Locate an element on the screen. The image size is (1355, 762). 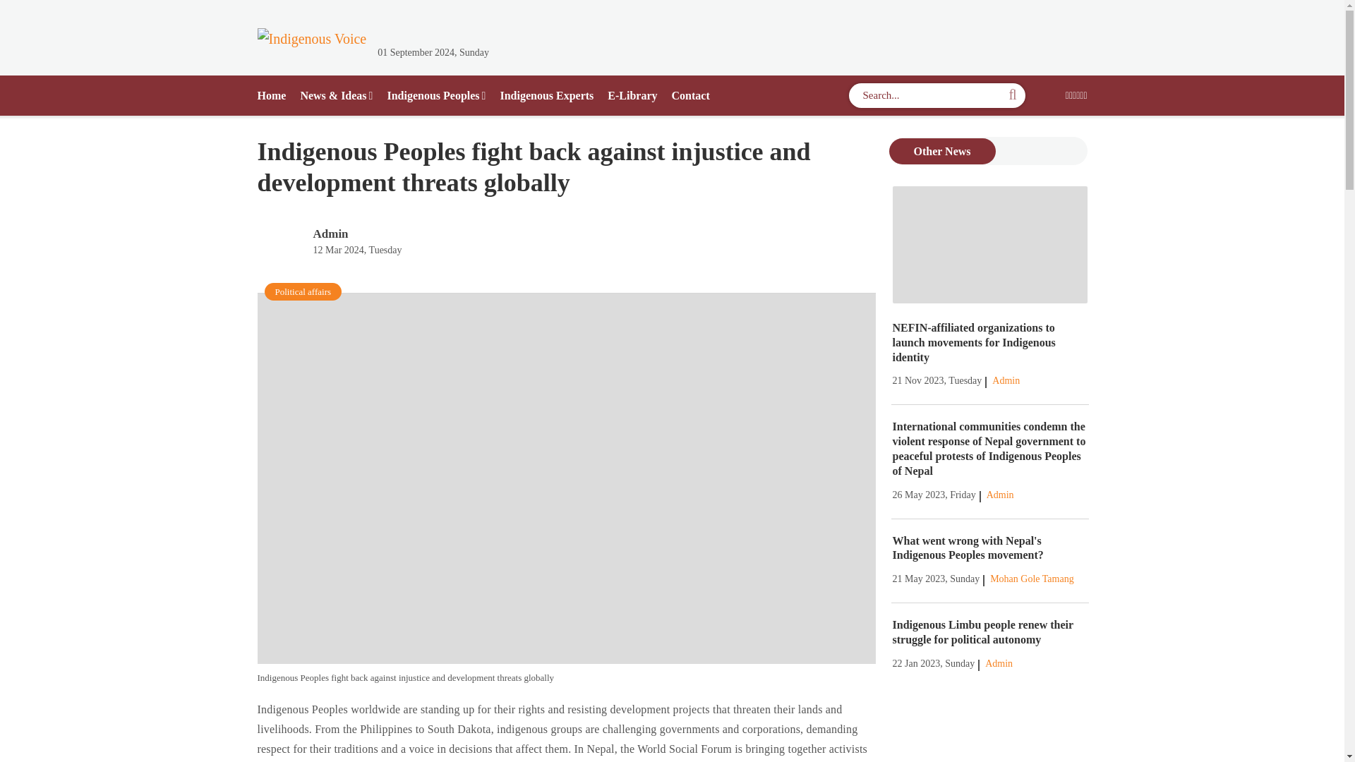
Indigenous Experts is located at coordinates (546, 96).